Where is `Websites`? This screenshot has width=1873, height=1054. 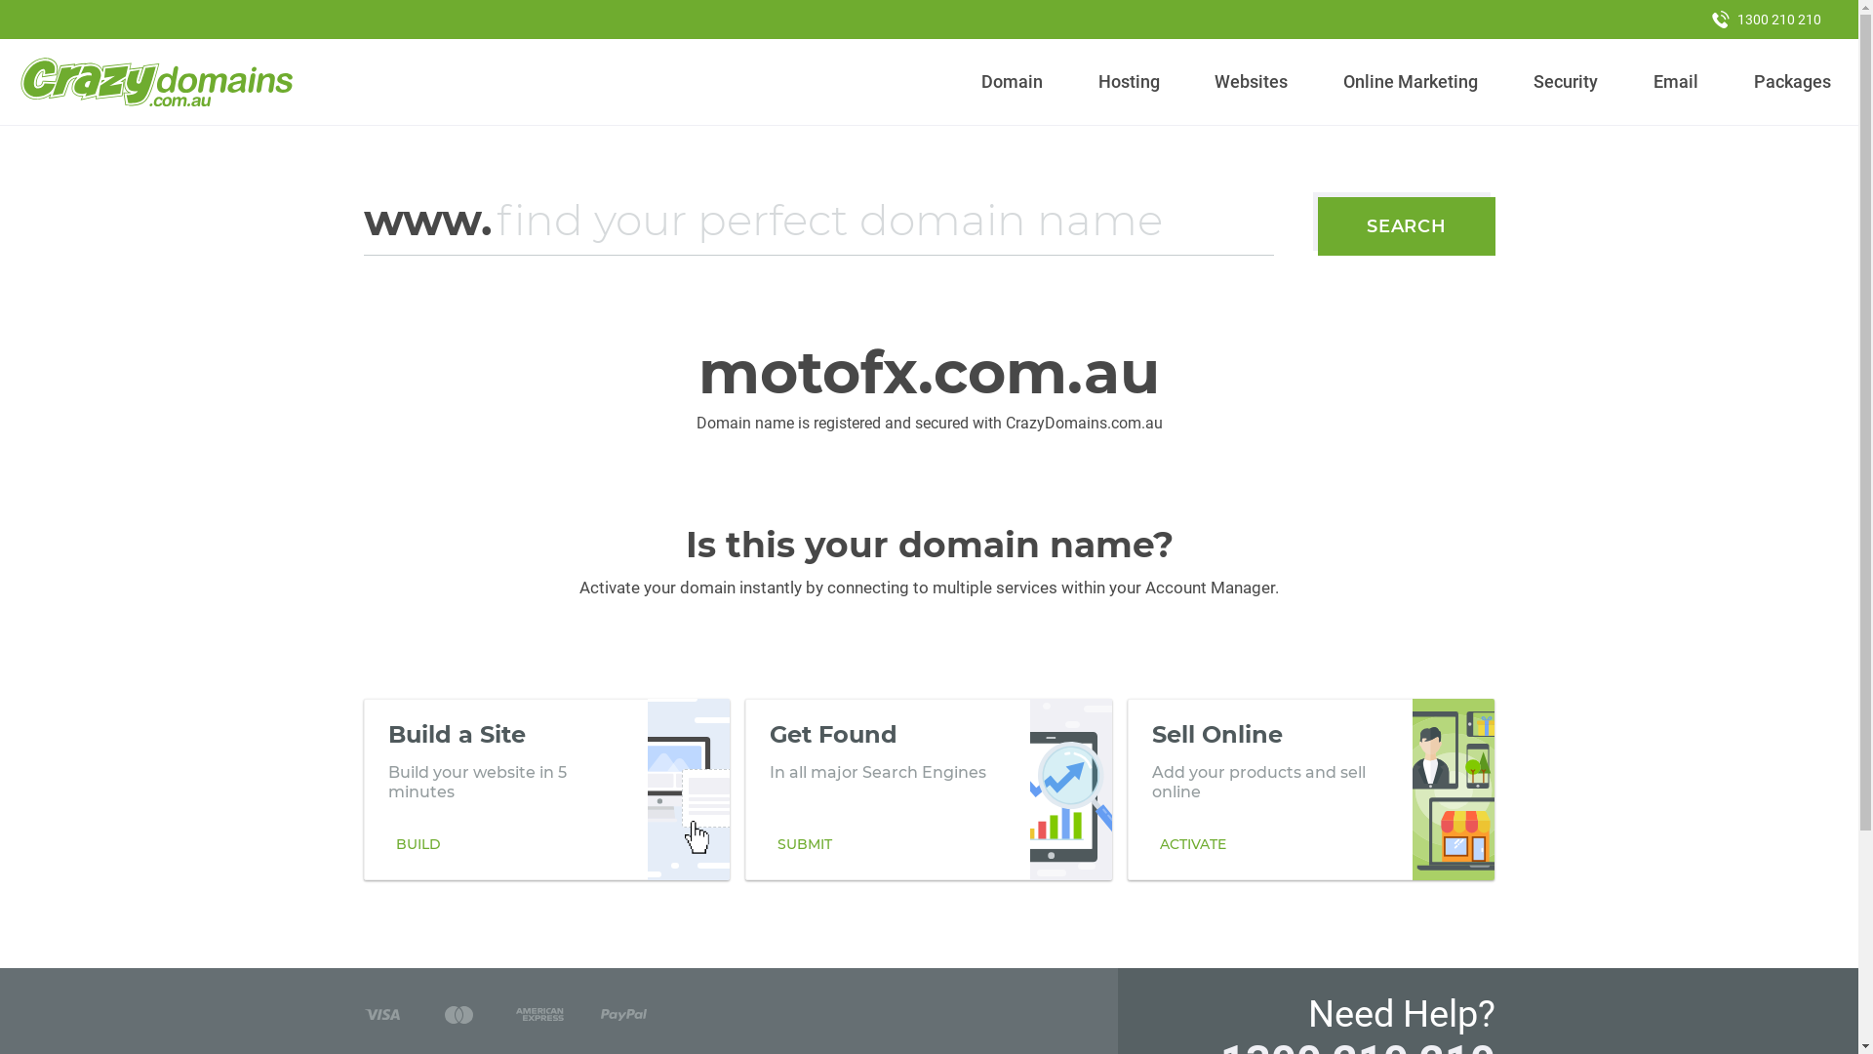 Websites is located at coordinates (1252, 82).